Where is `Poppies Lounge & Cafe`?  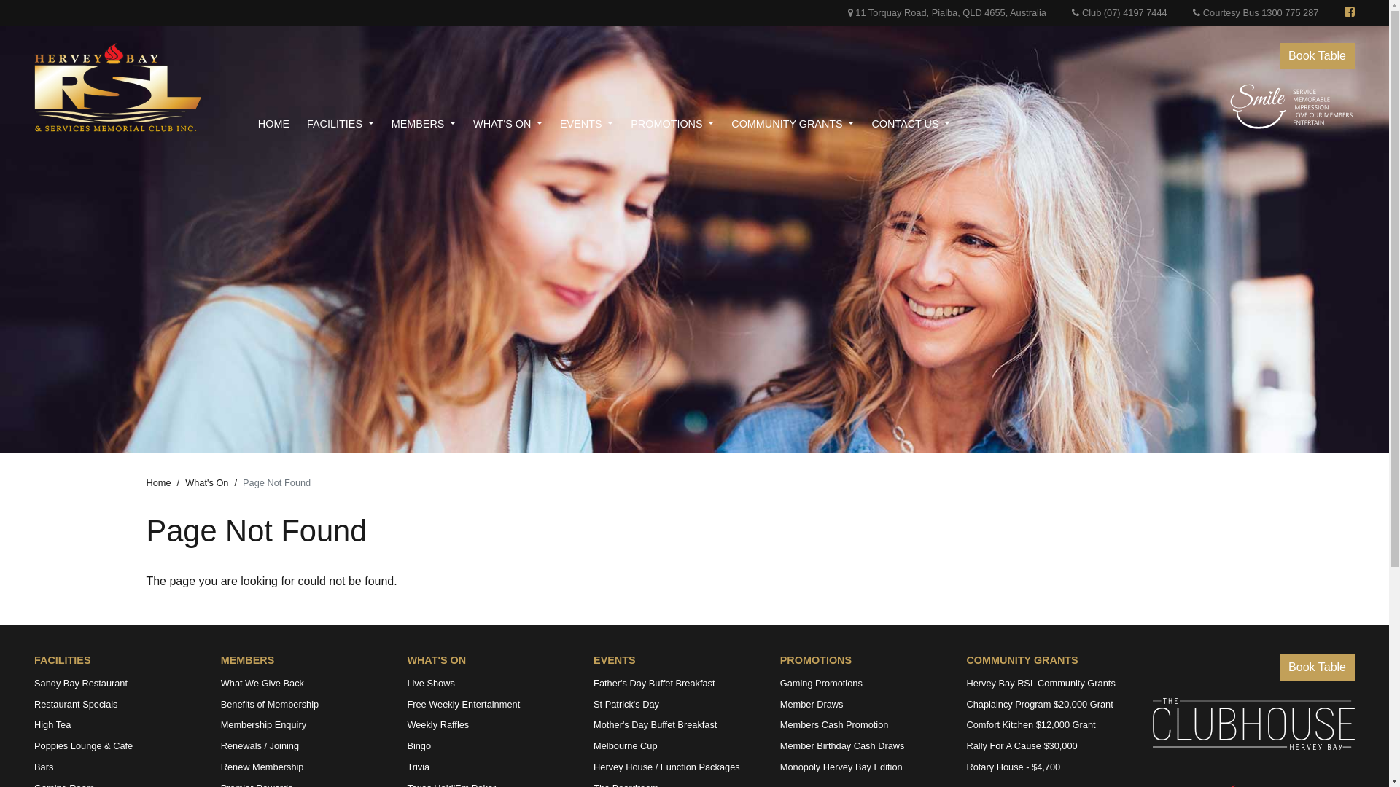 Poppies Lounge & Cafe is located at coordinates (117, 746).